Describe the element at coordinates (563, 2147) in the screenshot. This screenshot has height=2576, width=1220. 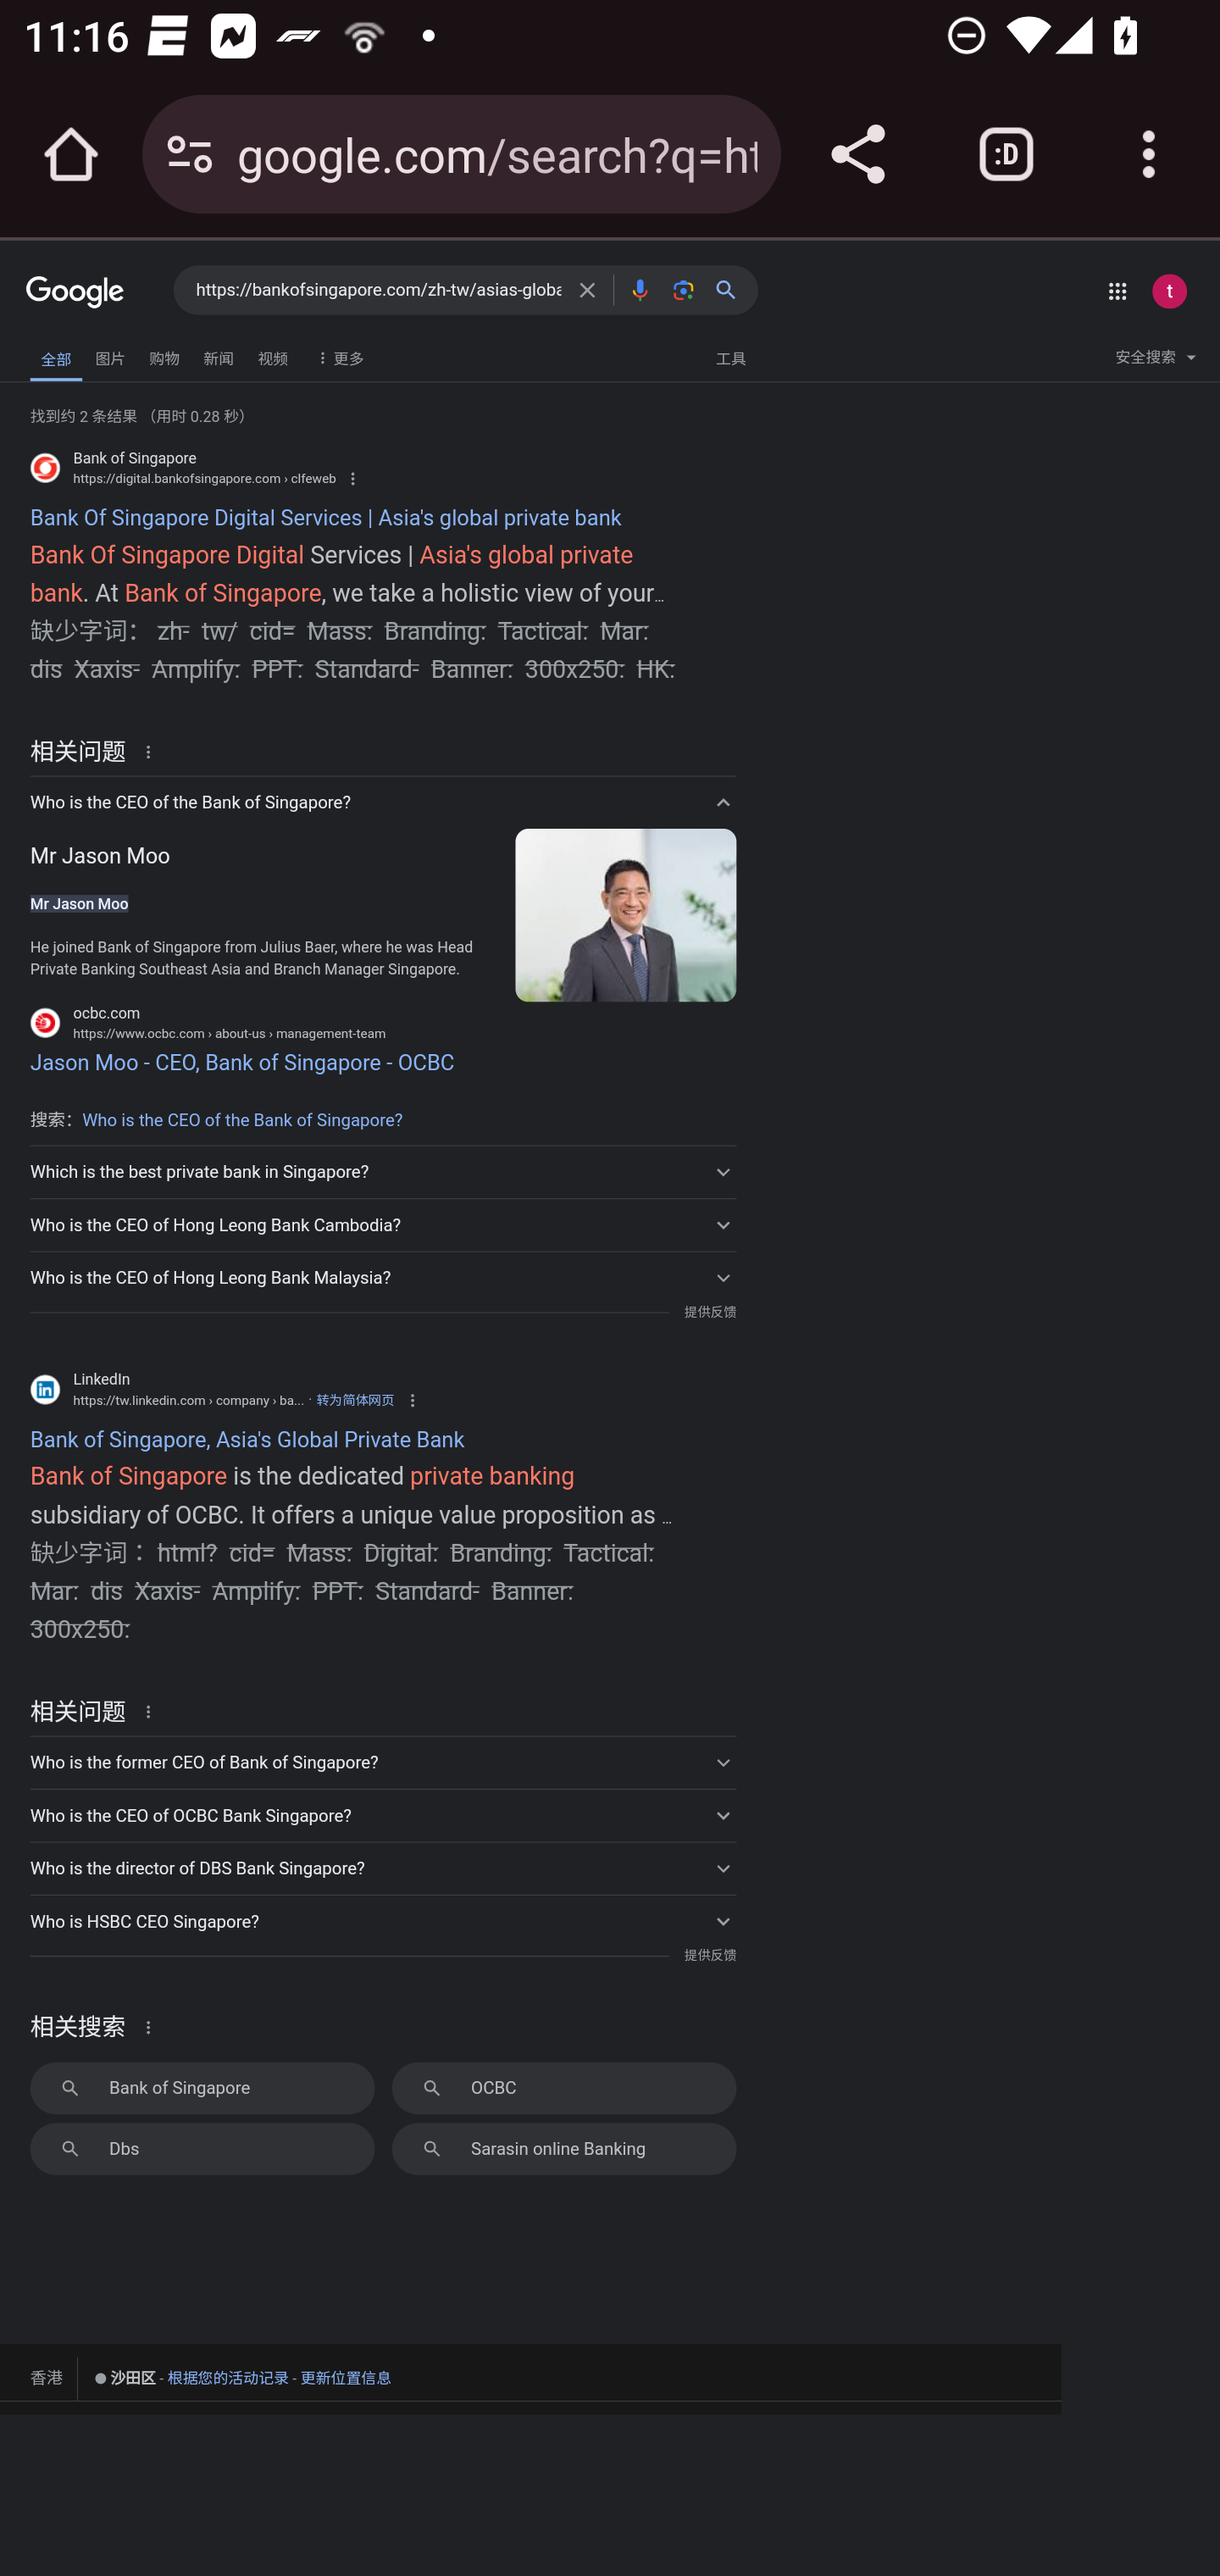
I see `Sarasin online Banking` at that location.